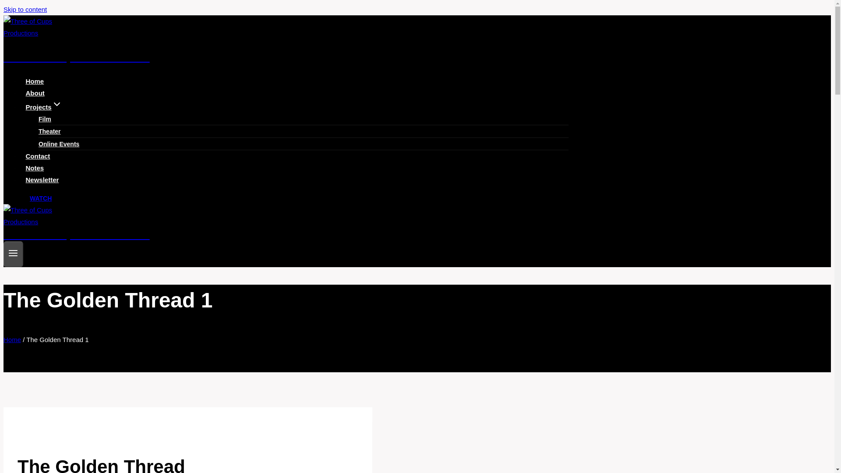 This screenshot has height=473, width=841. I want to click on Skip to content, so click(25, 9).